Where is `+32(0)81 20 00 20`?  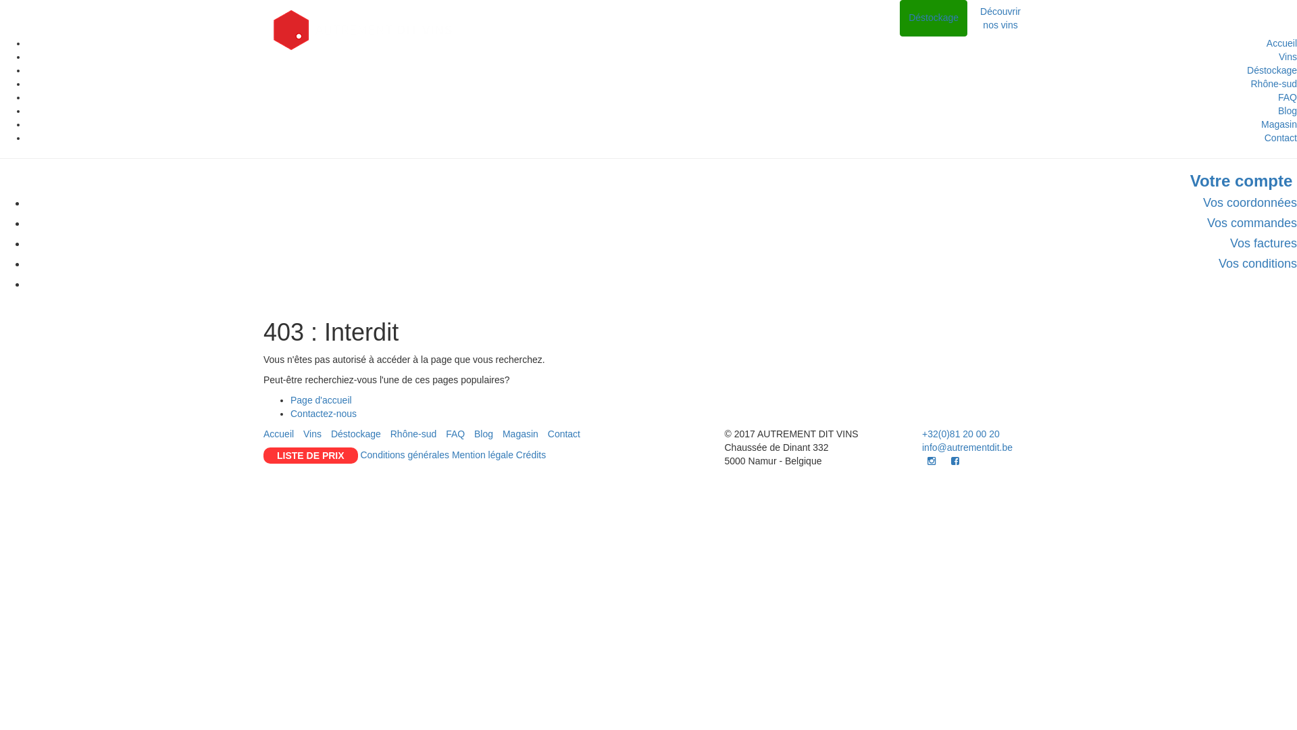 +32(0)81 20 00 20 is located at coordinates (961, 434).